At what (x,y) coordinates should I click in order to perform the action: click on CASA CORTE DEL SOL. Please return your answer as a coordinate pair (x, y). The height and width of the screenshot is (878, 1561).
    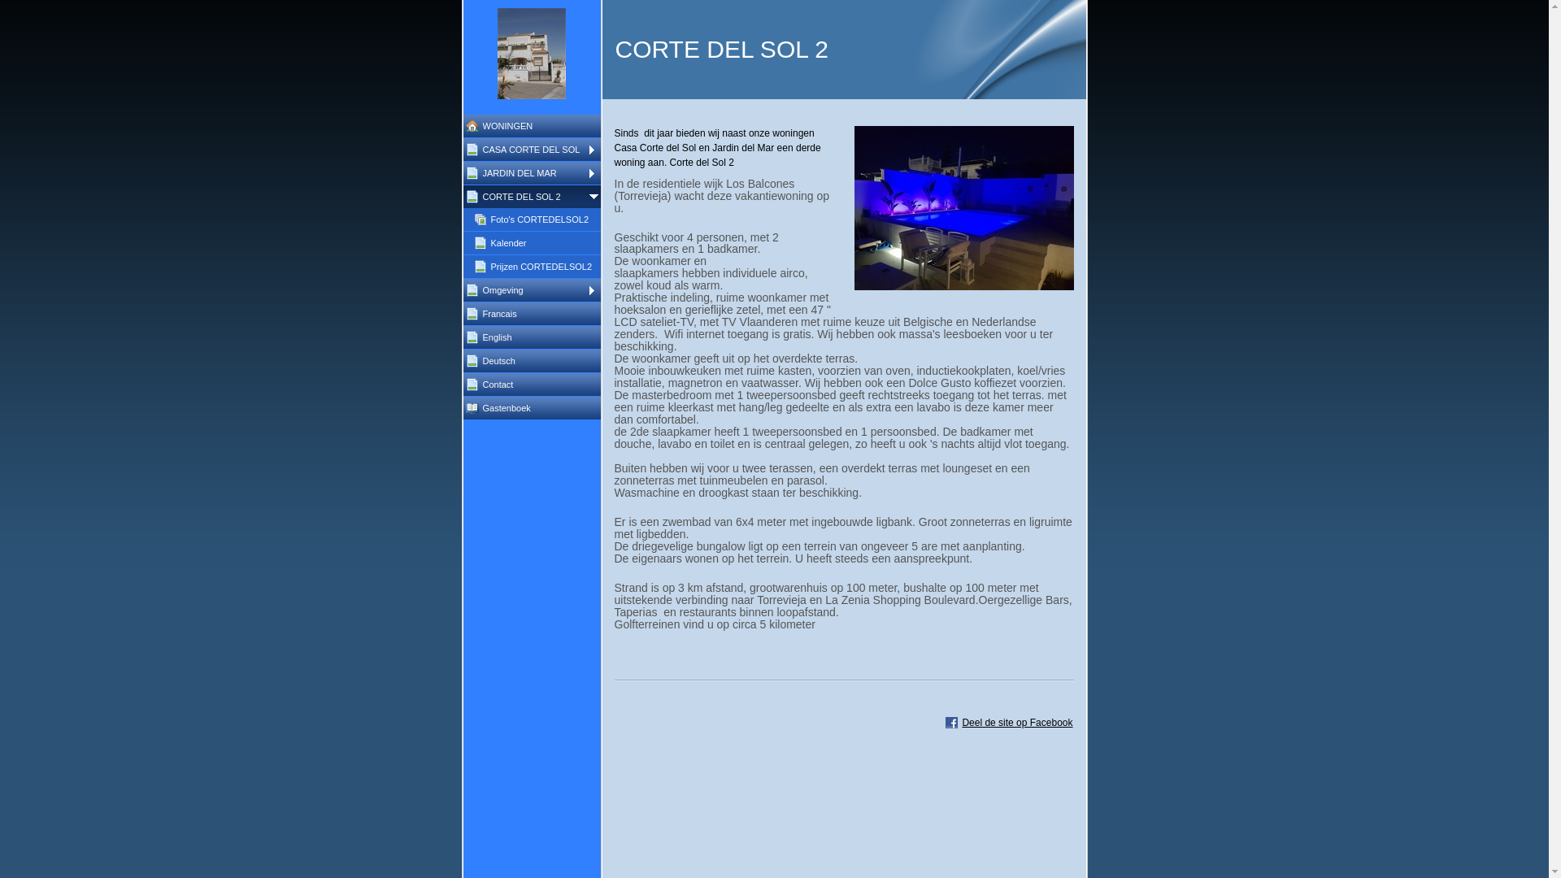
    Looking at the image, I should click on (532, 150).